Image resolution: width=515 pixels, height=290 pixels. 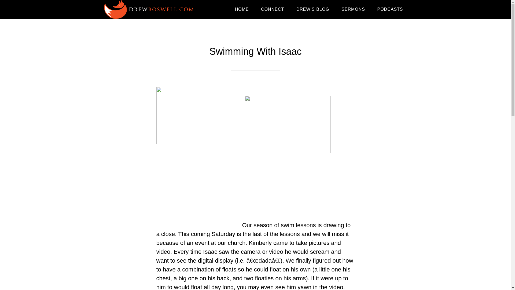 I want to click on PODCASTS, so click(x=390, y=9).